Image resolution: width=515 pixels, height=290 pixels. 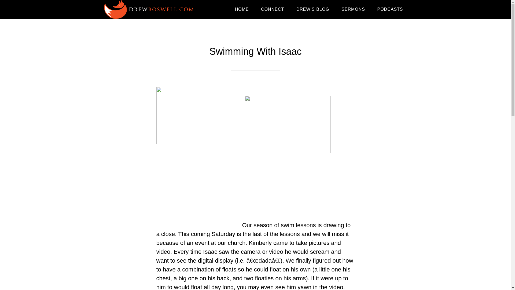 I want to click on PODCASTS, so click(x=390, y=9).